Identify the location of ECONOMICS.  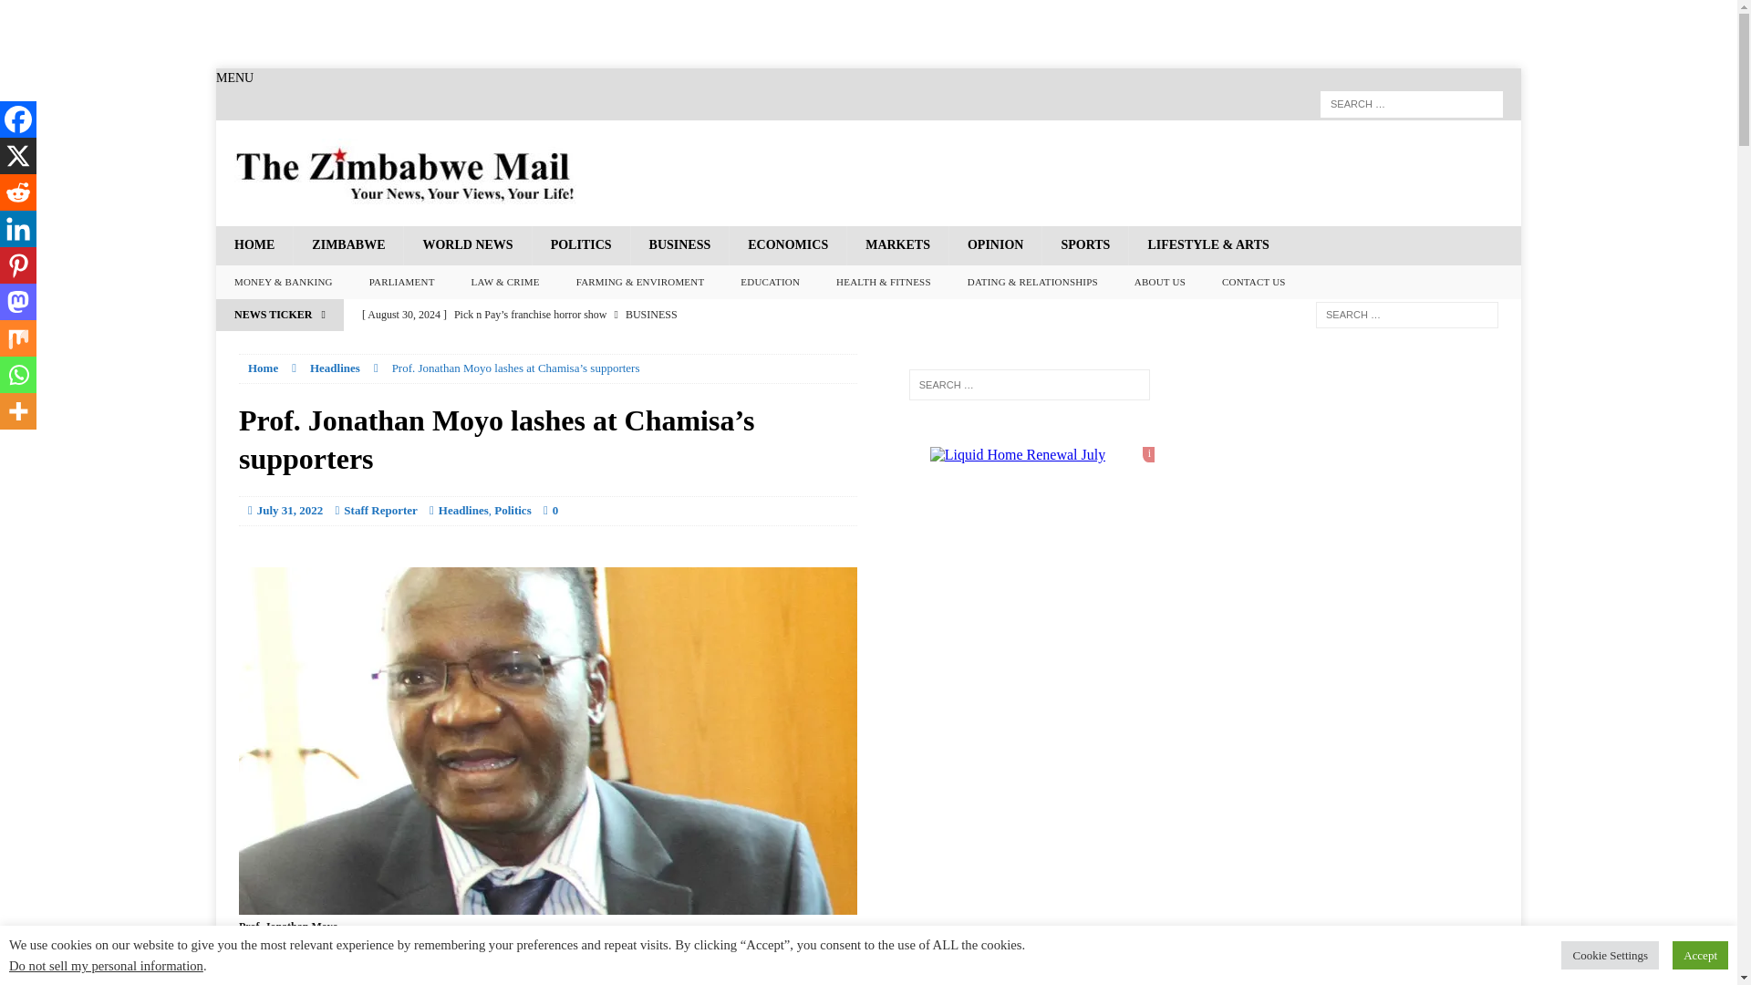
(786, 245).